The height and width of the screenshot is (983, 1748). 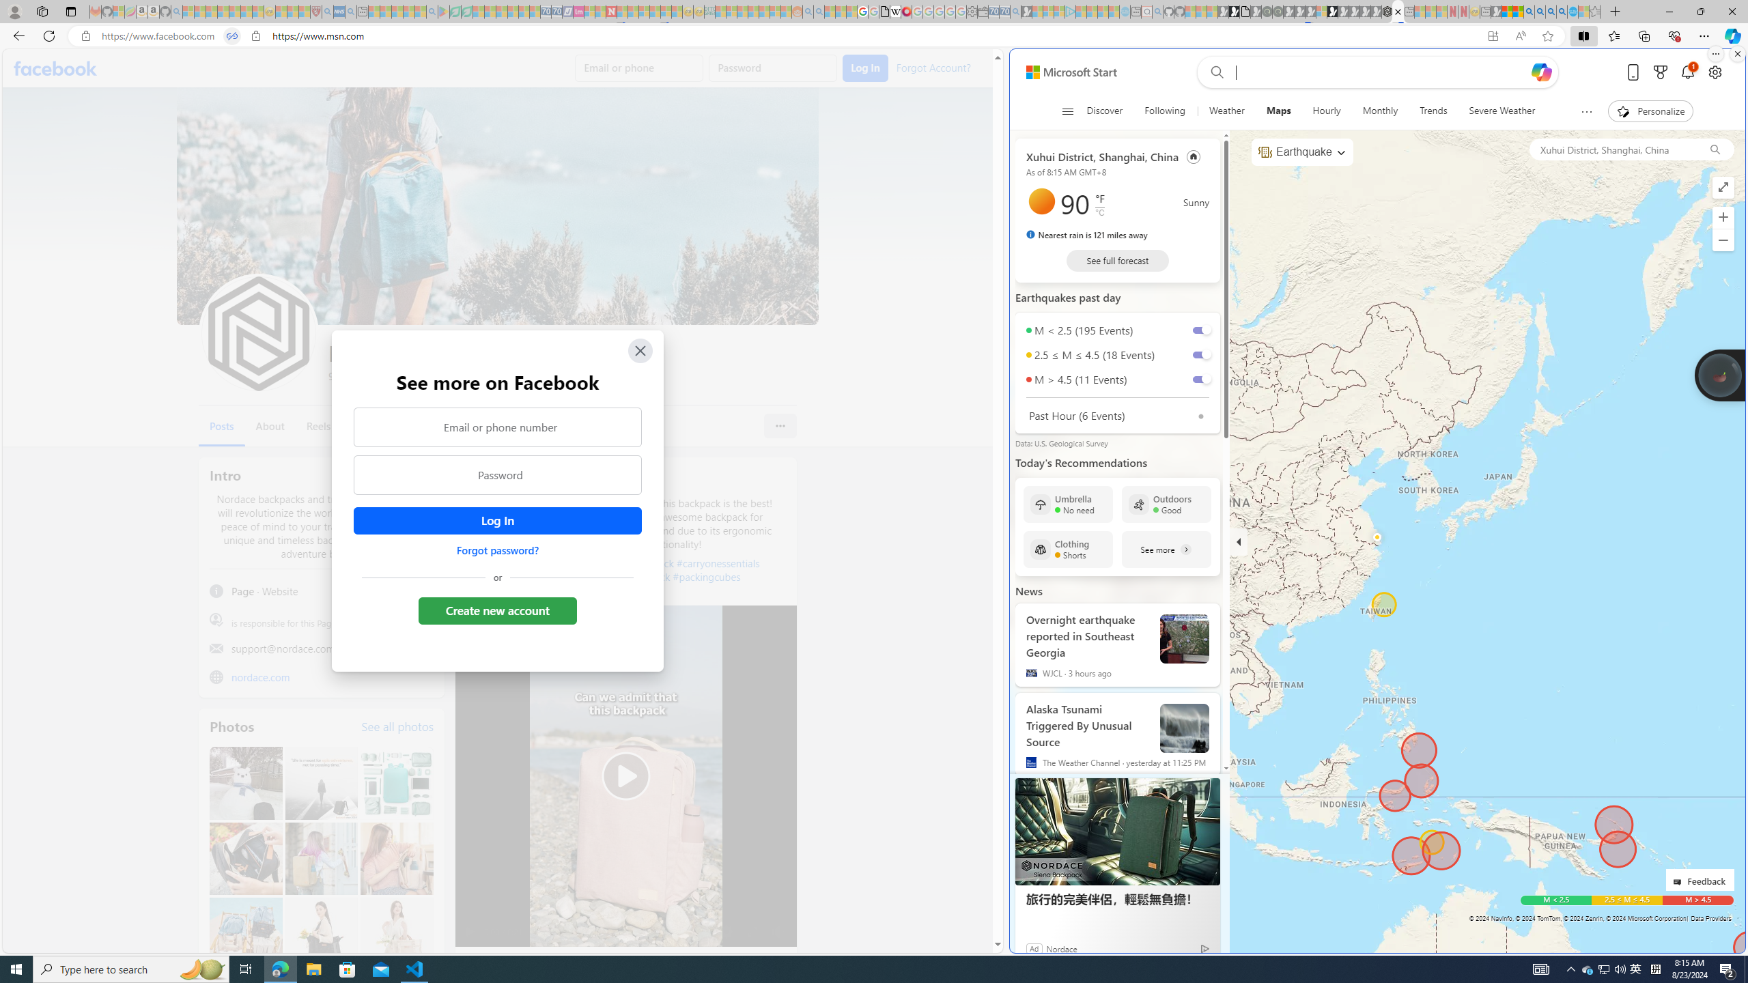 I want to click on Web search, so click(x=1214, y=72).